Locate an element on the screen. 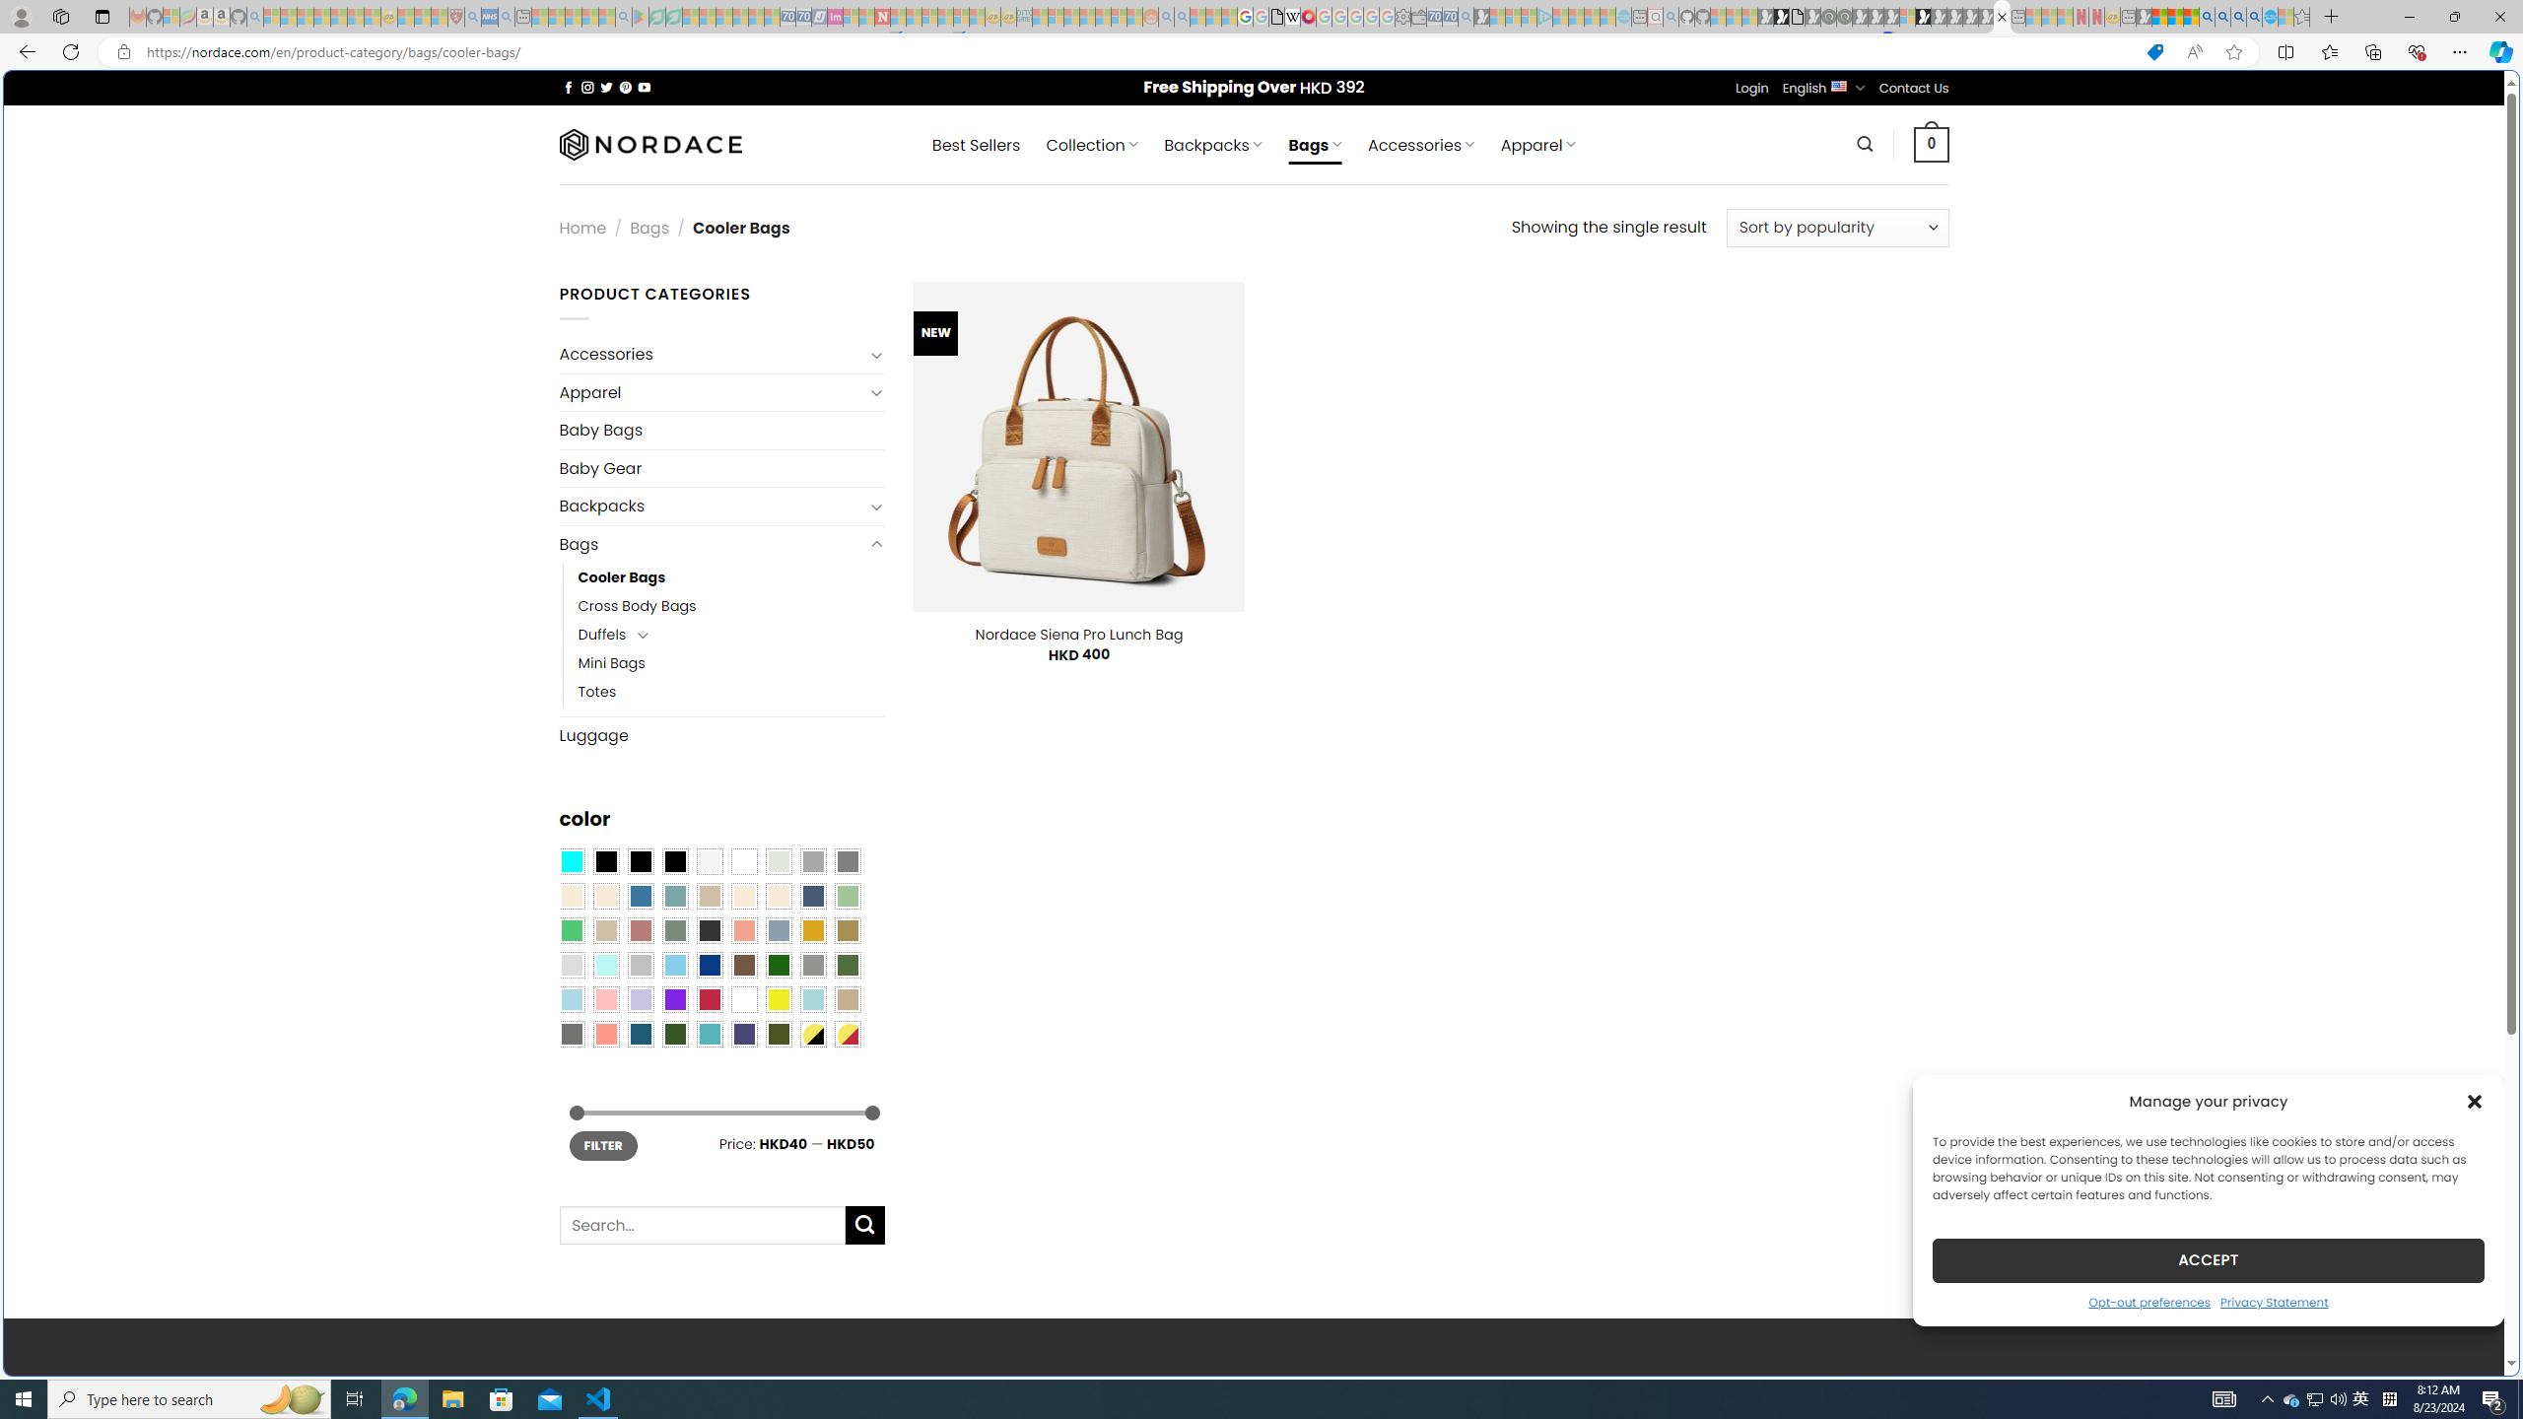  Brownie is located at coordinates (709, 897).